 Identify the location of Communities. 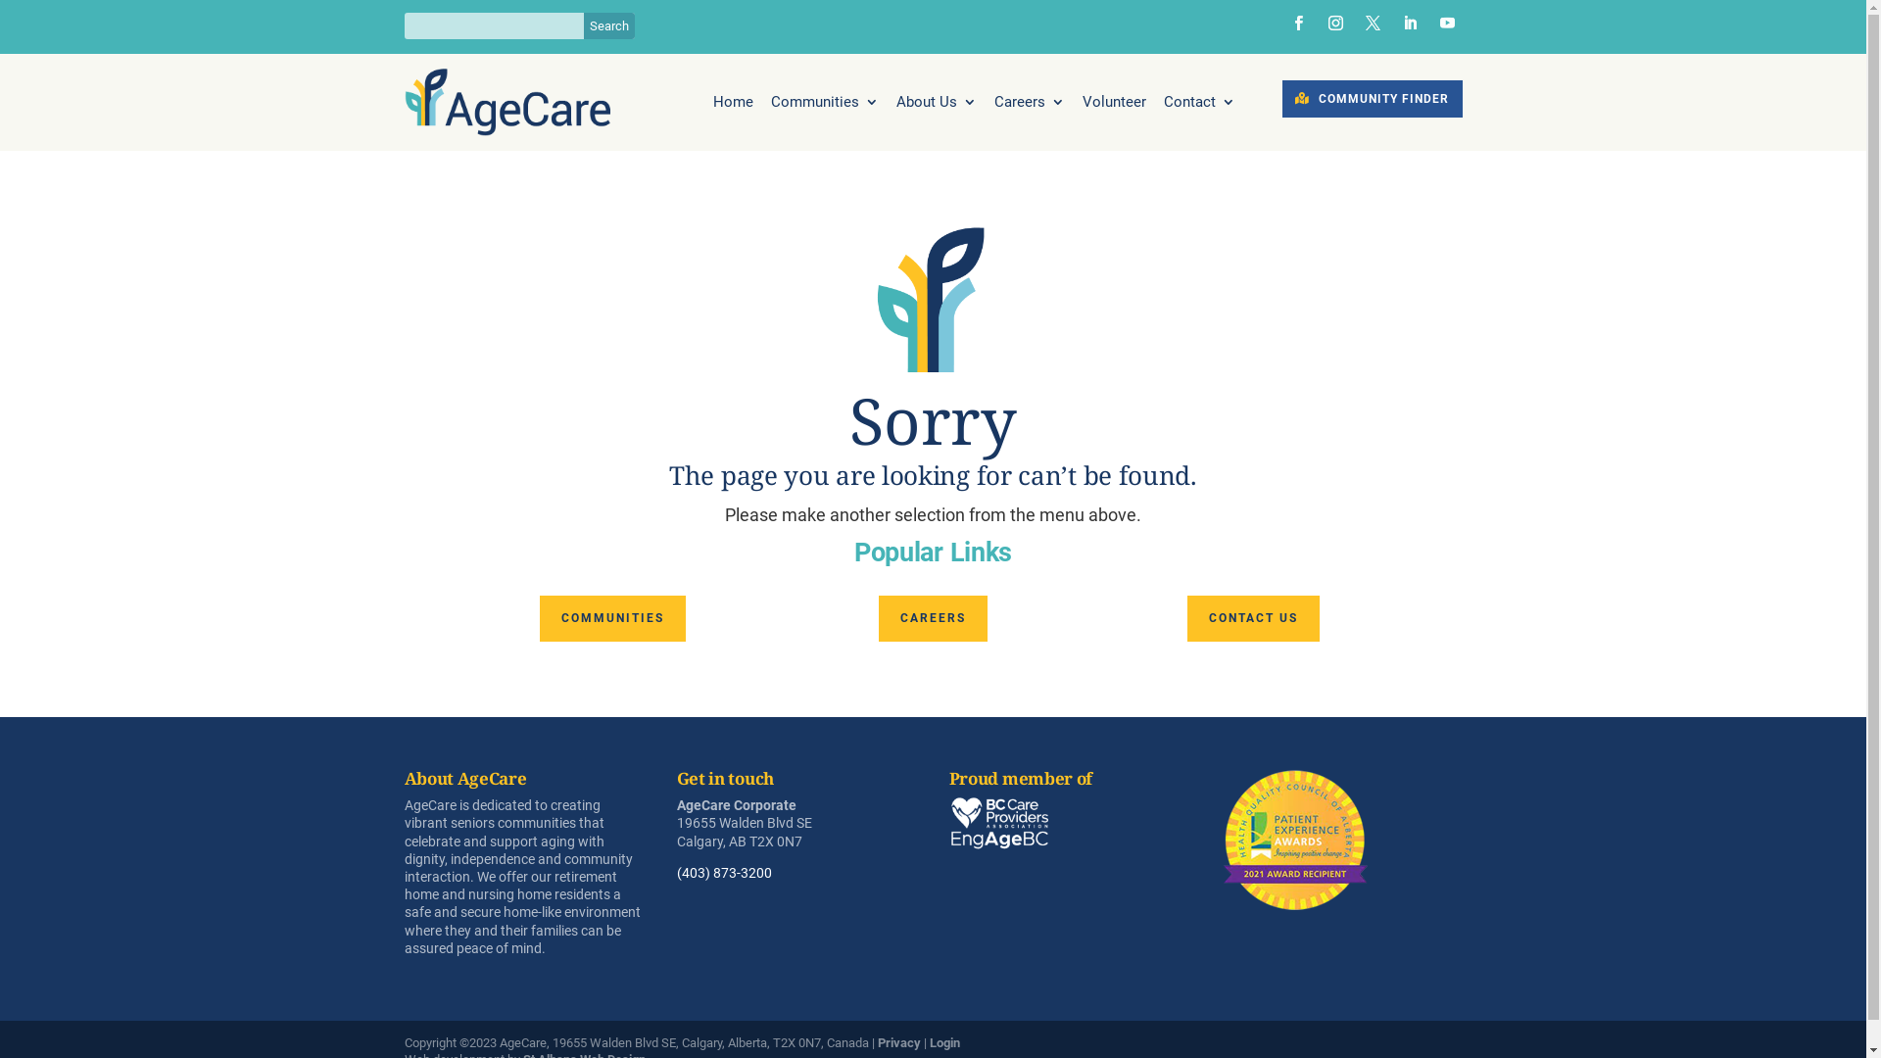
(825, 106).